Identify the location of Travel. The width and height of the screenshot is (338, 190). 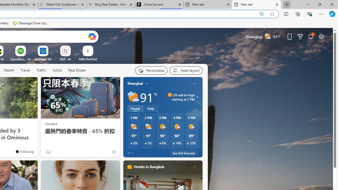
(25, 70).